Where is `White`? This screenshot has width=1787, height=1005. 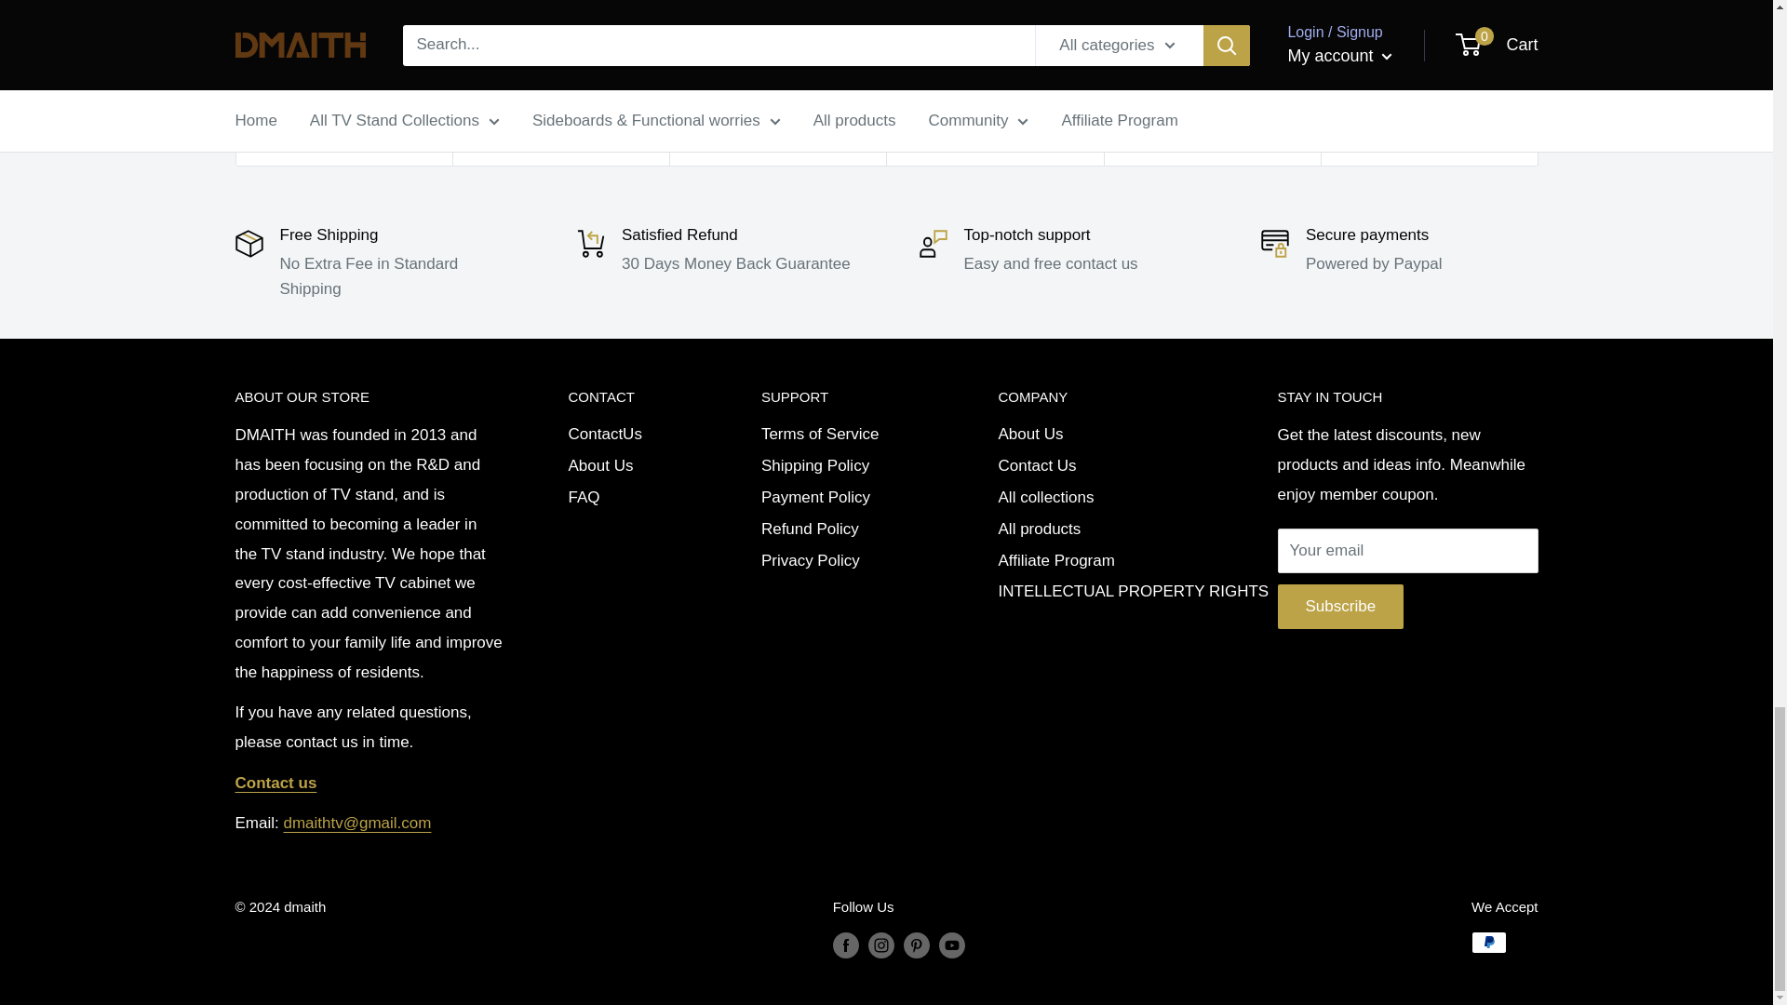 White is located at coordinates (483, 11).